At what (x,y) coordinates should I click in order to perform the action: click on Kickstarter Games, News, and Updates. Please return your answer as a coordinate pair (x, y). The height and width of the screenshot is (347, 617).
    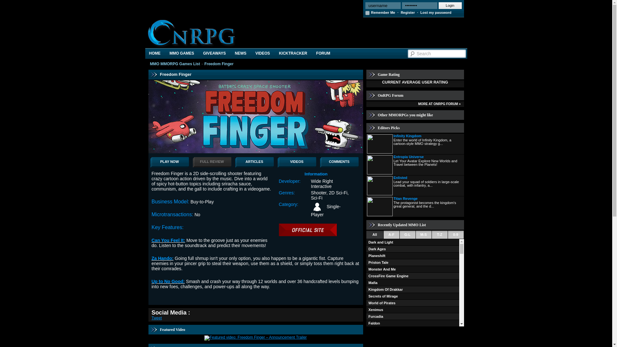
    Looking at the image, I should click on (293, 53).